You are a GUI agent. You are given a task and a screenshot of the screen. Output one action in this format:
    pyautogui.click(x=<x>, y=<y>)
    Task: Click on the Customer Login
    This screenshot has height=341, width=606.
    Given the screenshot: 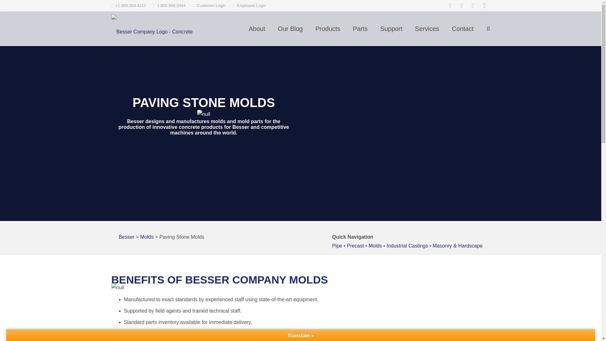 What is the action you would take?
    pyautogui.click(x=211, y=5)
    